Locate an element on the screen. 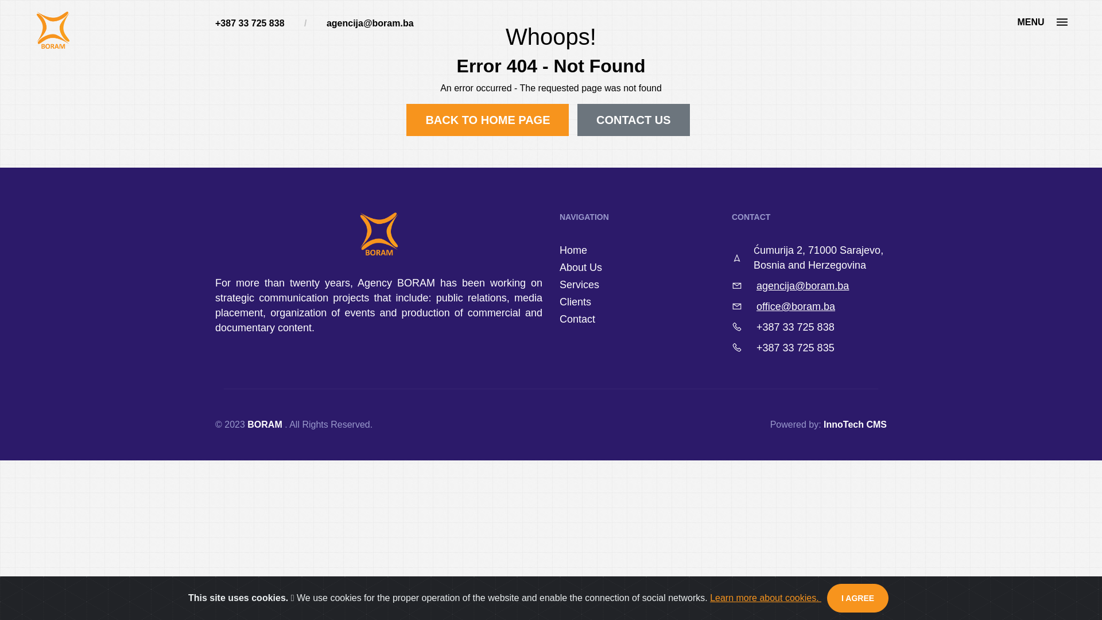 This screenshot has width=1102, height=620. +387 33 725 838 is located at coordinates (796, 327).